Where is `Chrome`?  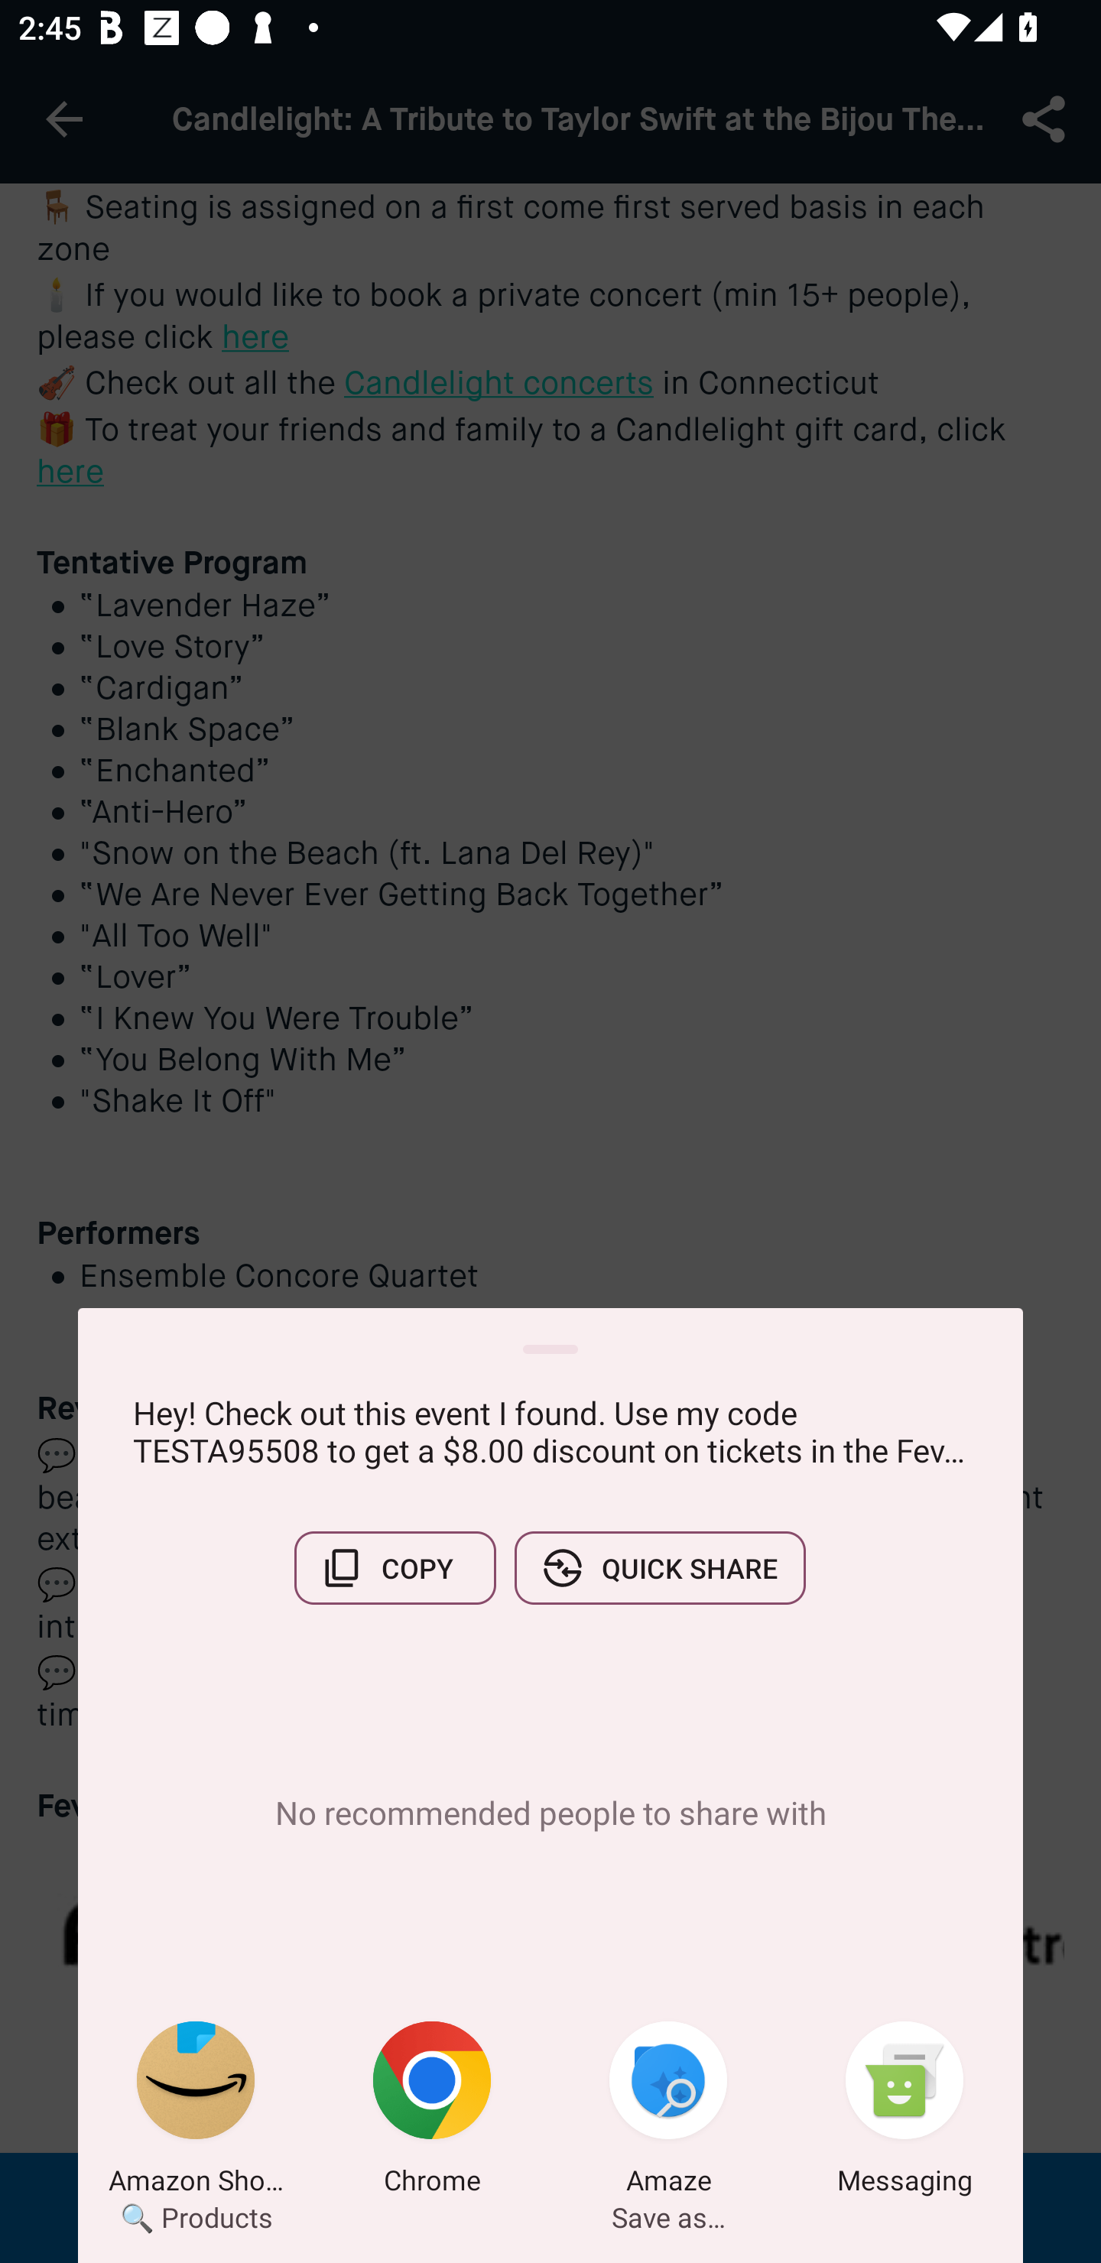 Chrome is located at coordinates (432, 2112).